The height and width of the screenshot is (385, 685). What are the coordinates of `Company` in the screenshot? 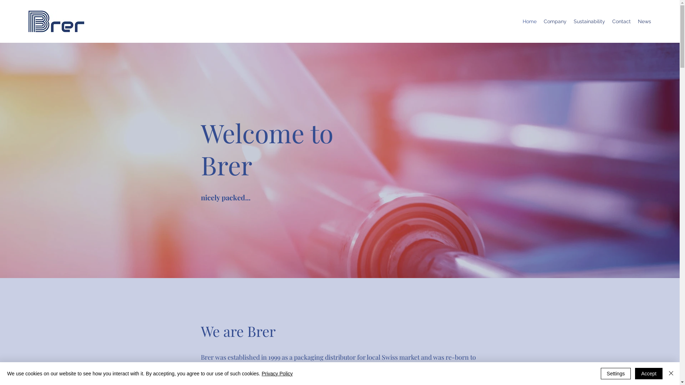 It's located at (555, 21).